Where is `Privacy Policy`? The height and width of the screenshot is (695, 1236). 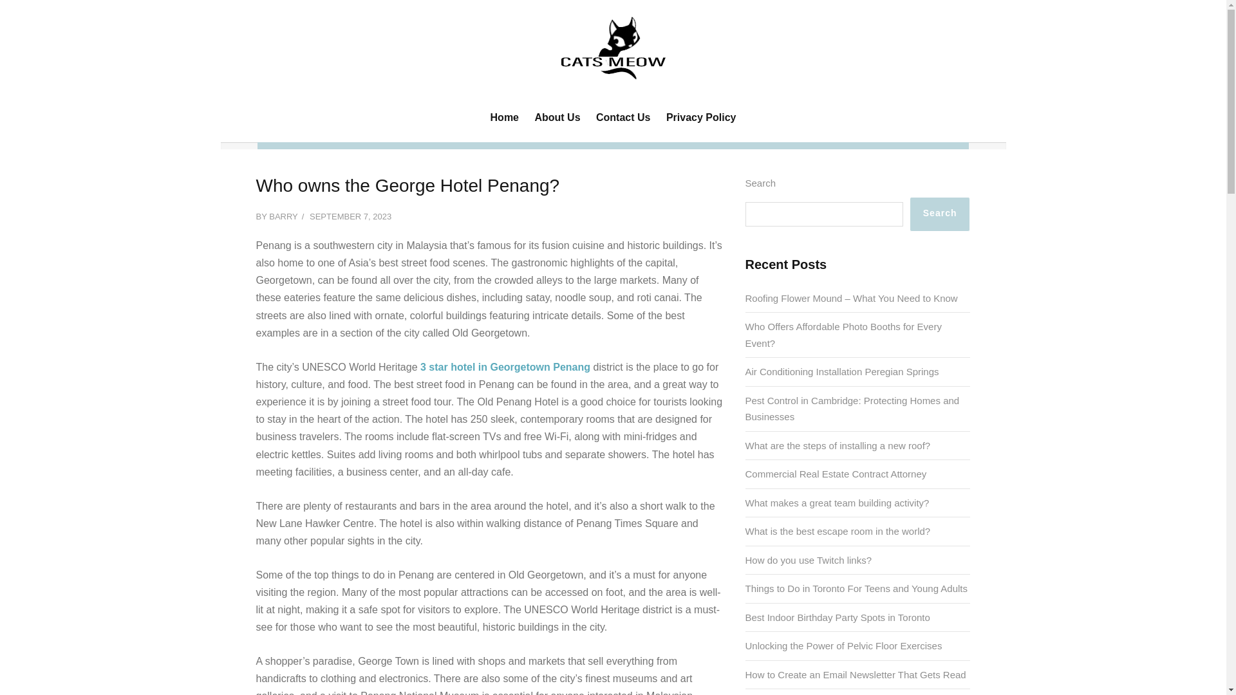 Privacy Policy is located at coordinates (700, 117).